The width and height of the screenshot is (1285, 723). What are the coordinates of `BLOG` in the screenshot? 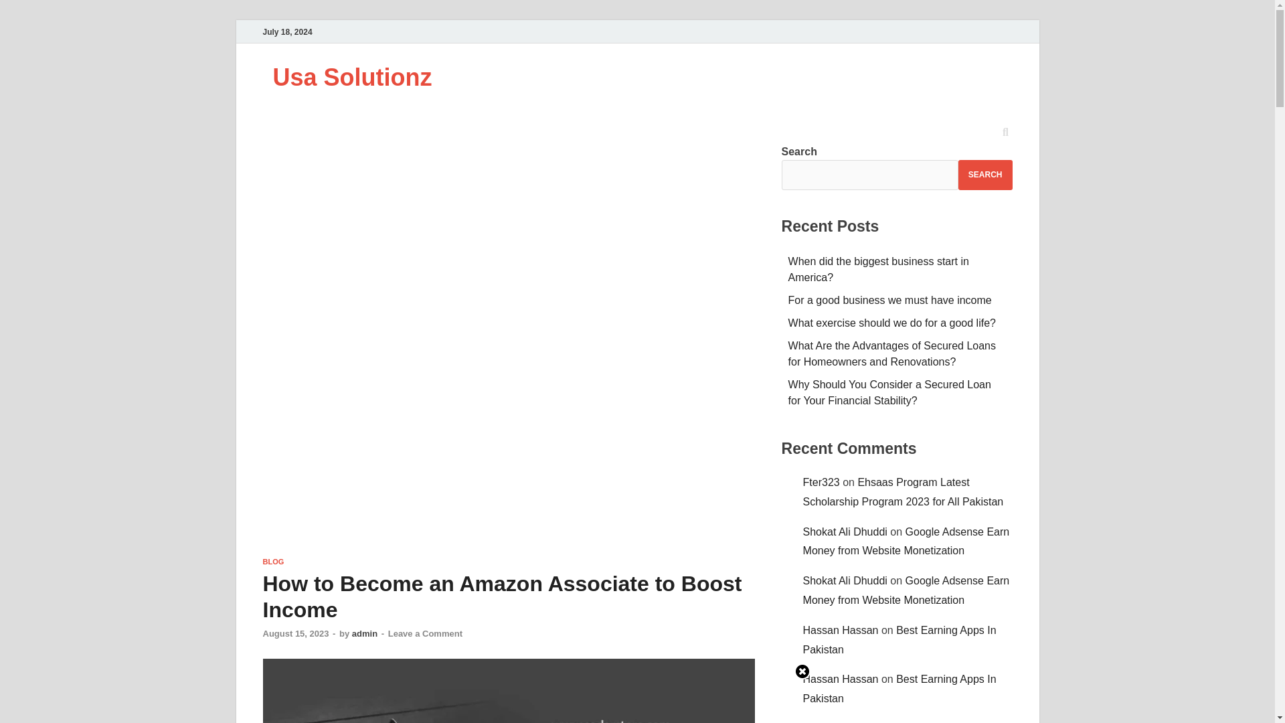 It's located at (273, 561).